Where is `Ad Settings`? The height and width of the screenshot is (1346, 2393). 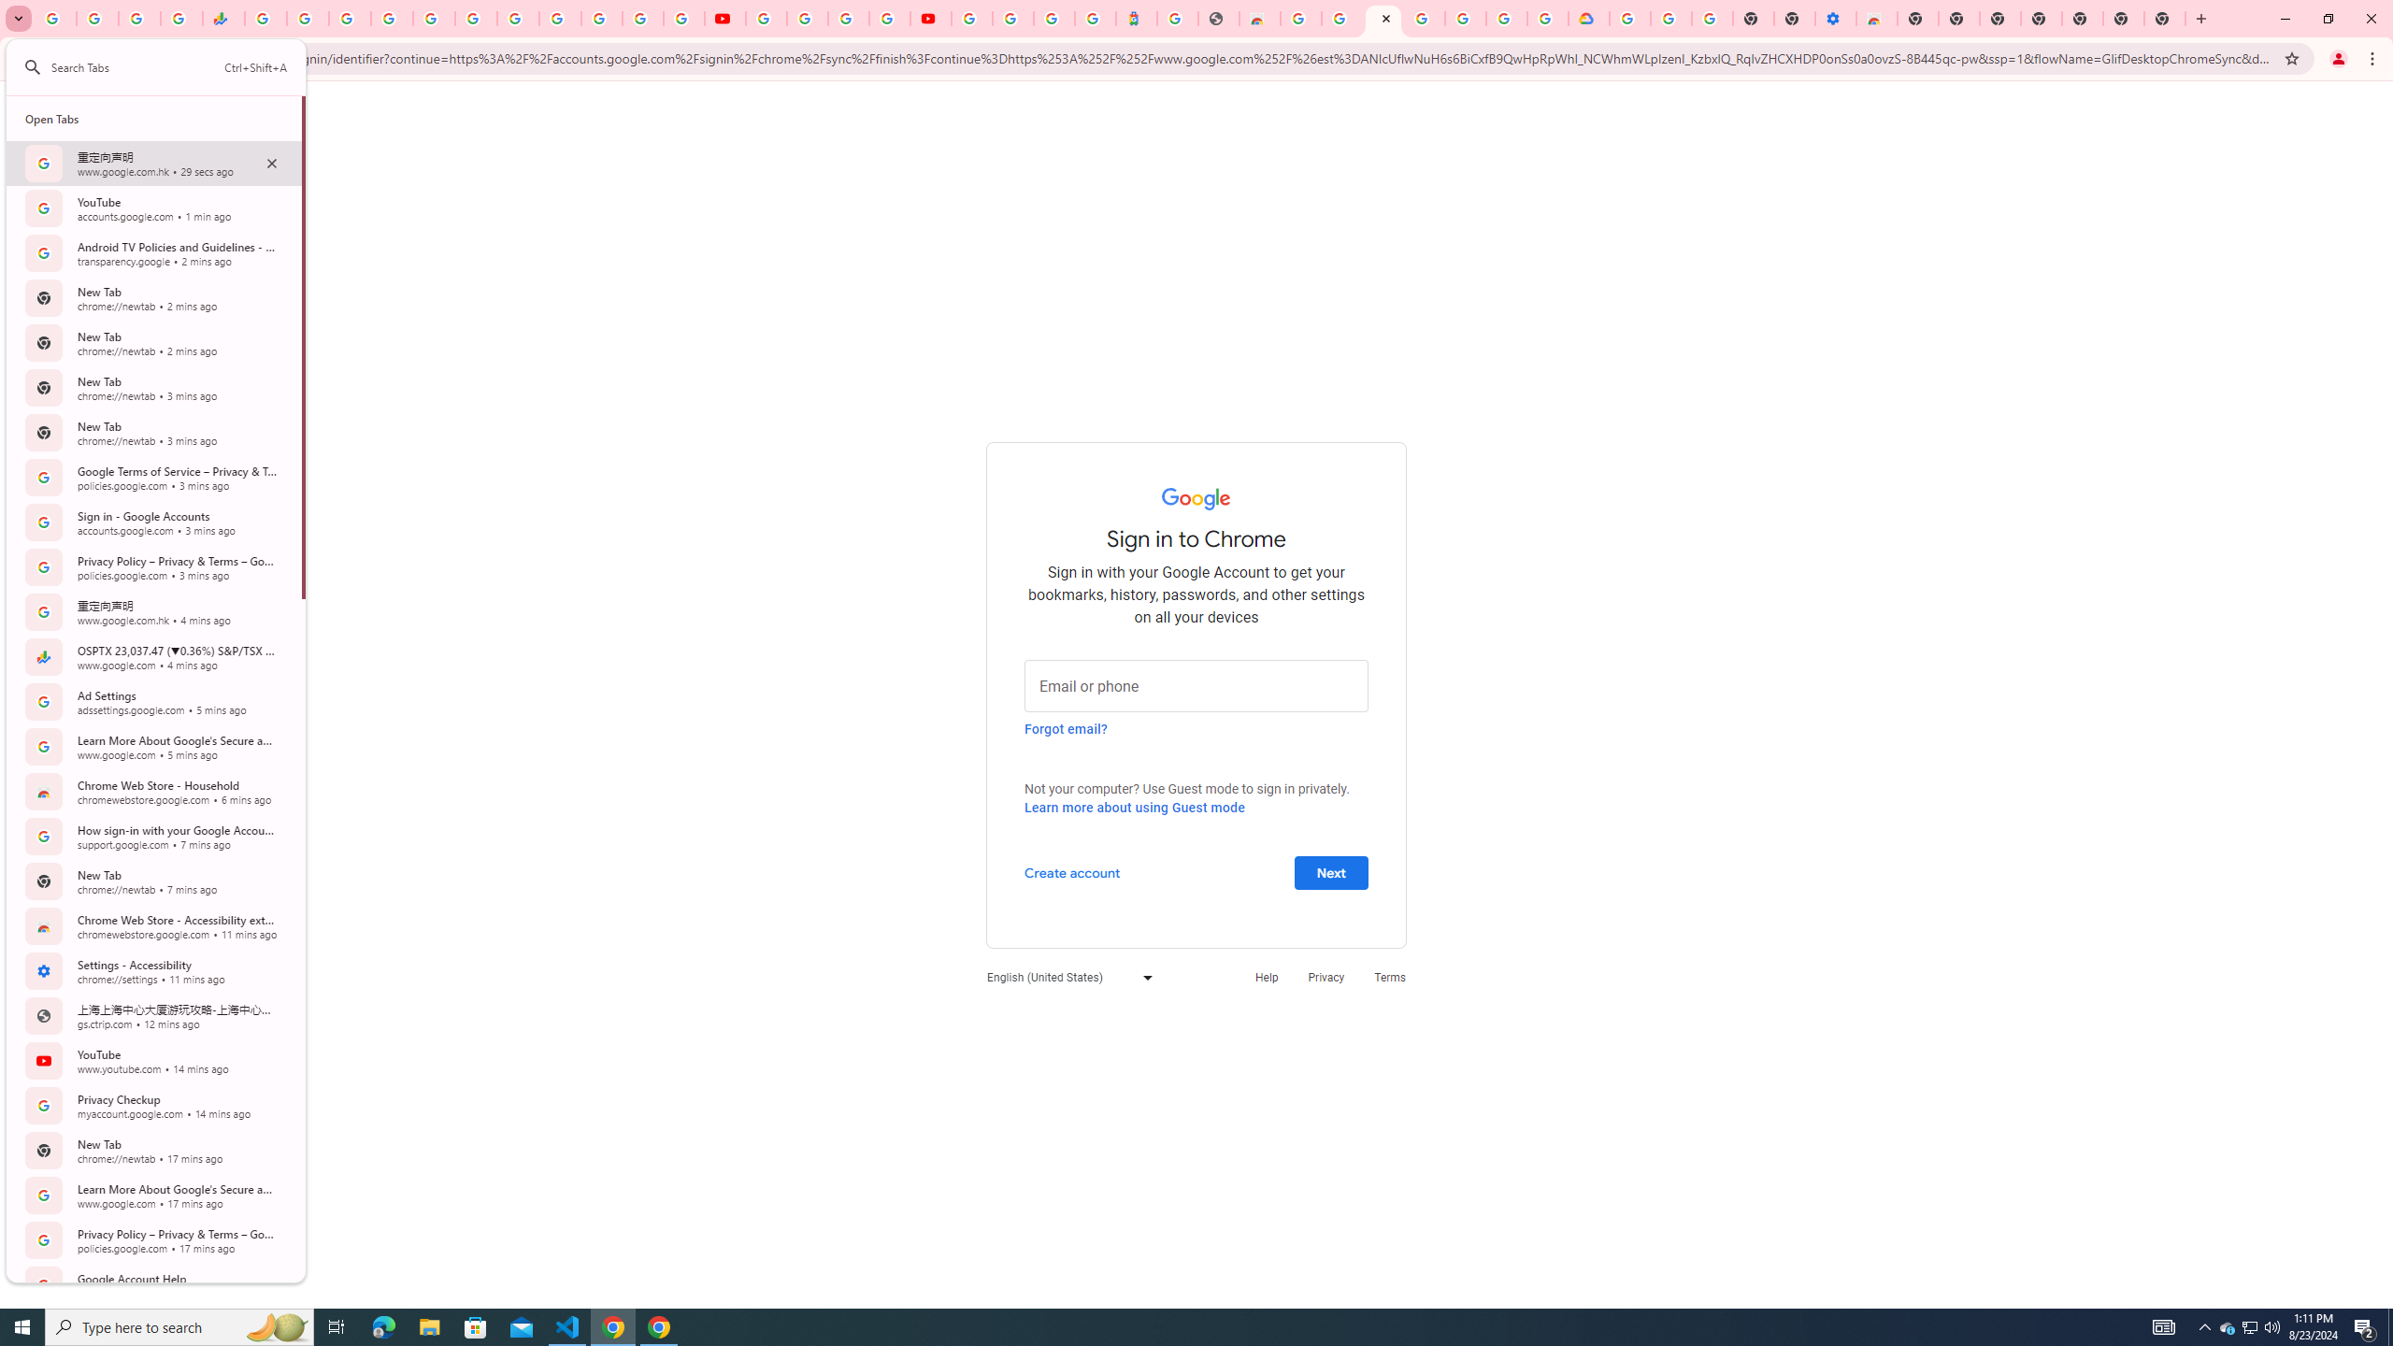 Ad Settings is located at coordinates (1342, 19).